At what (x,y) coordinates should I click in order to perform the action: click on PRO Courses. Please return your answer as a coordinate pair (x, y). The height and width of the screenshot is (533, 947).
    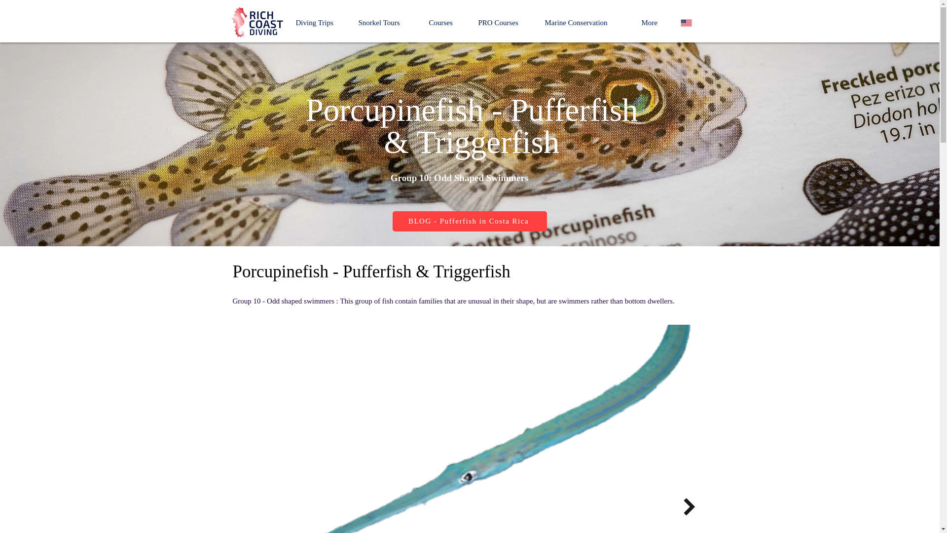
    Looking at the image, I should click on (504, 23).